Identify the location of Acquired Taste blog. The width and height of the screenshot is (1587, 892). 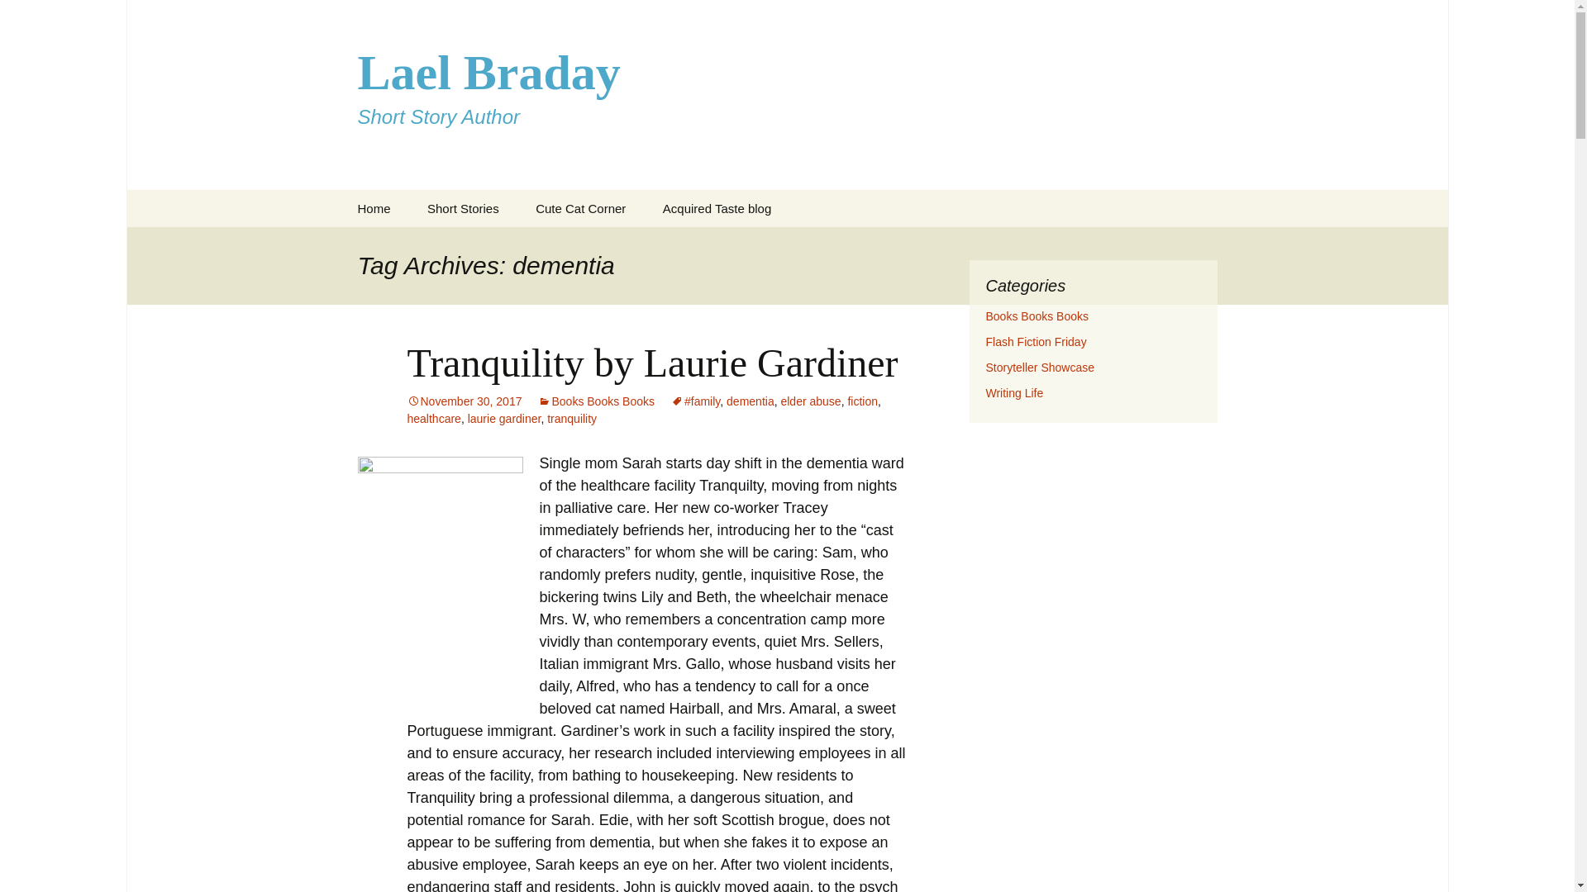
(463, 208).